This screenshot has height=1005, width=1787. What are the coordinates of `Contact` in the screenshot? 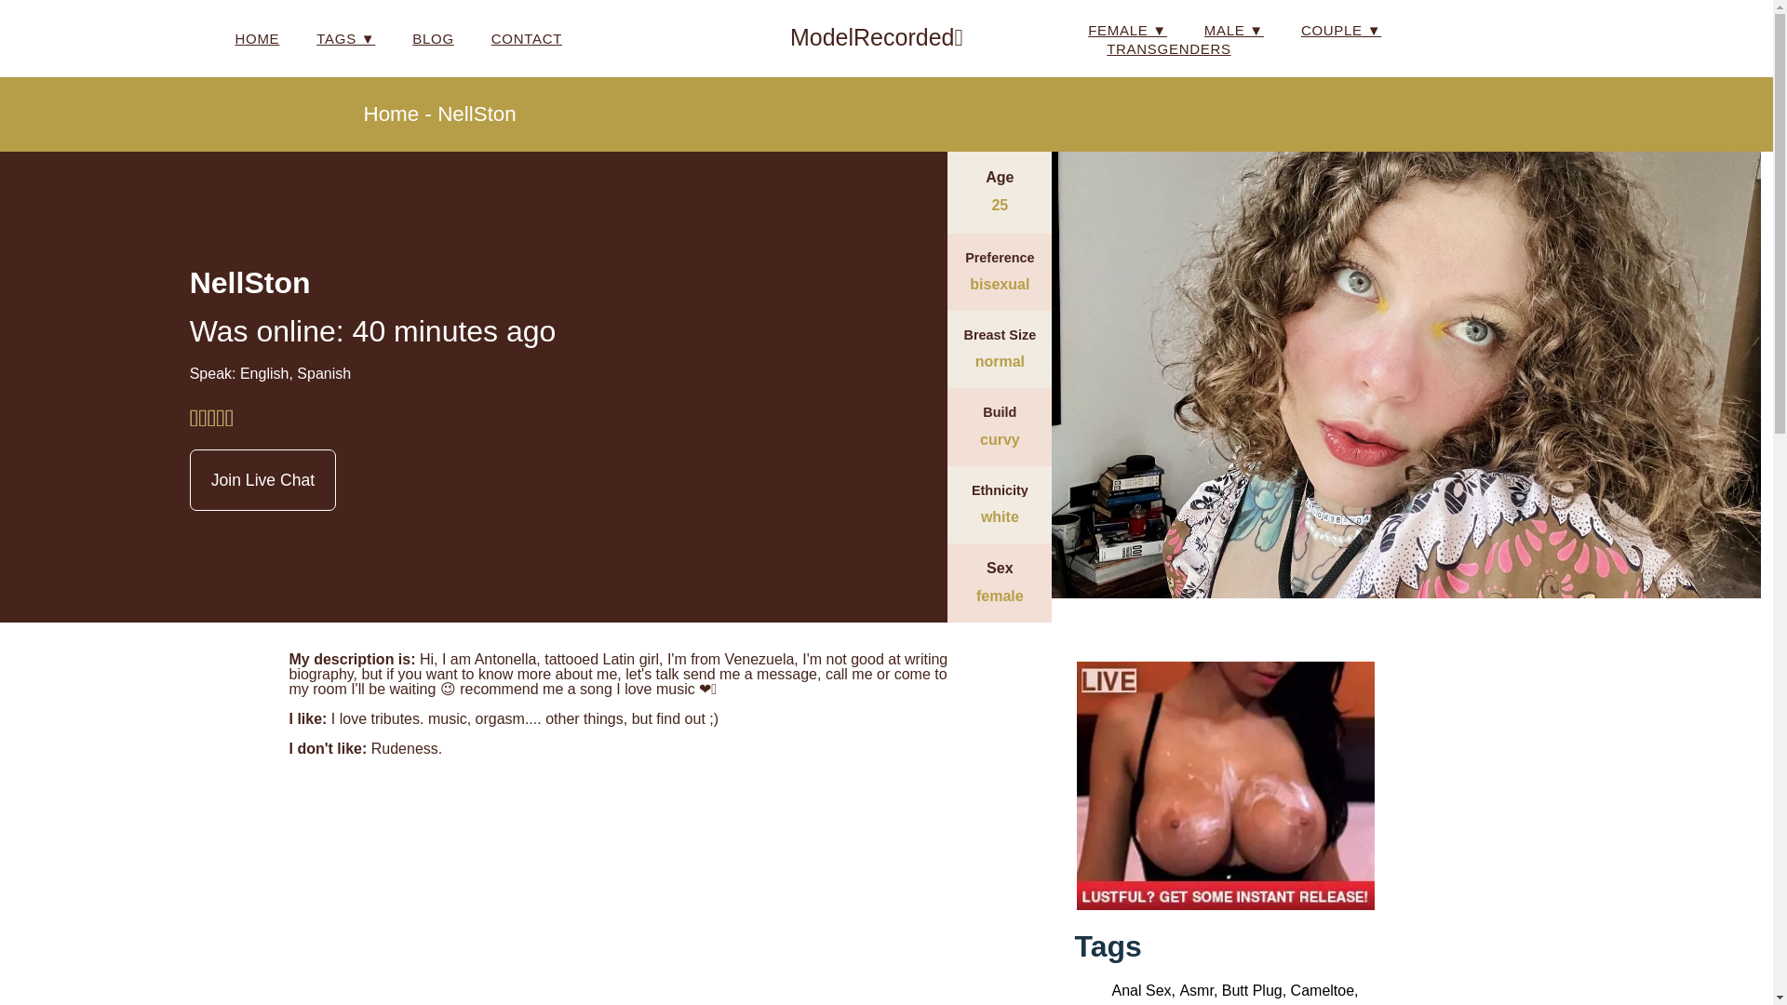 It's located at (527, 39).